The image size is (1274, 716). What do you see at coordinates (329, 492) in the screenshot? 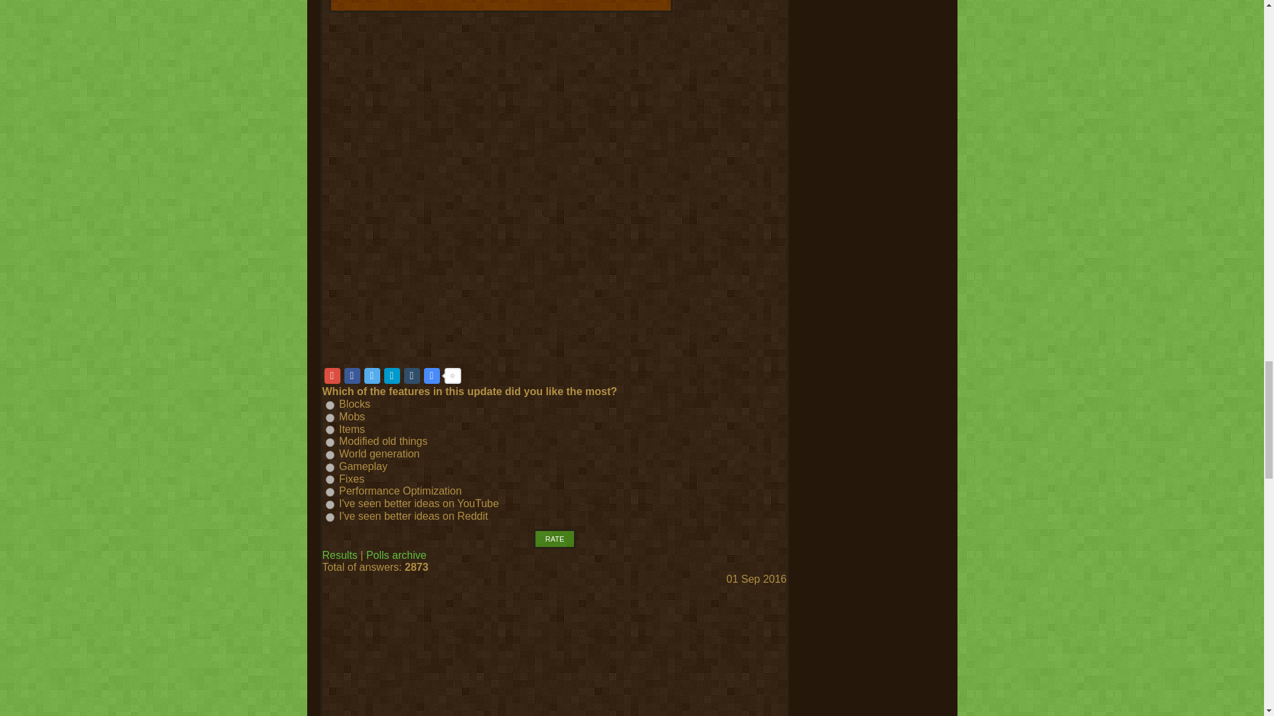
I see `8` at bounding box center [329, 492].